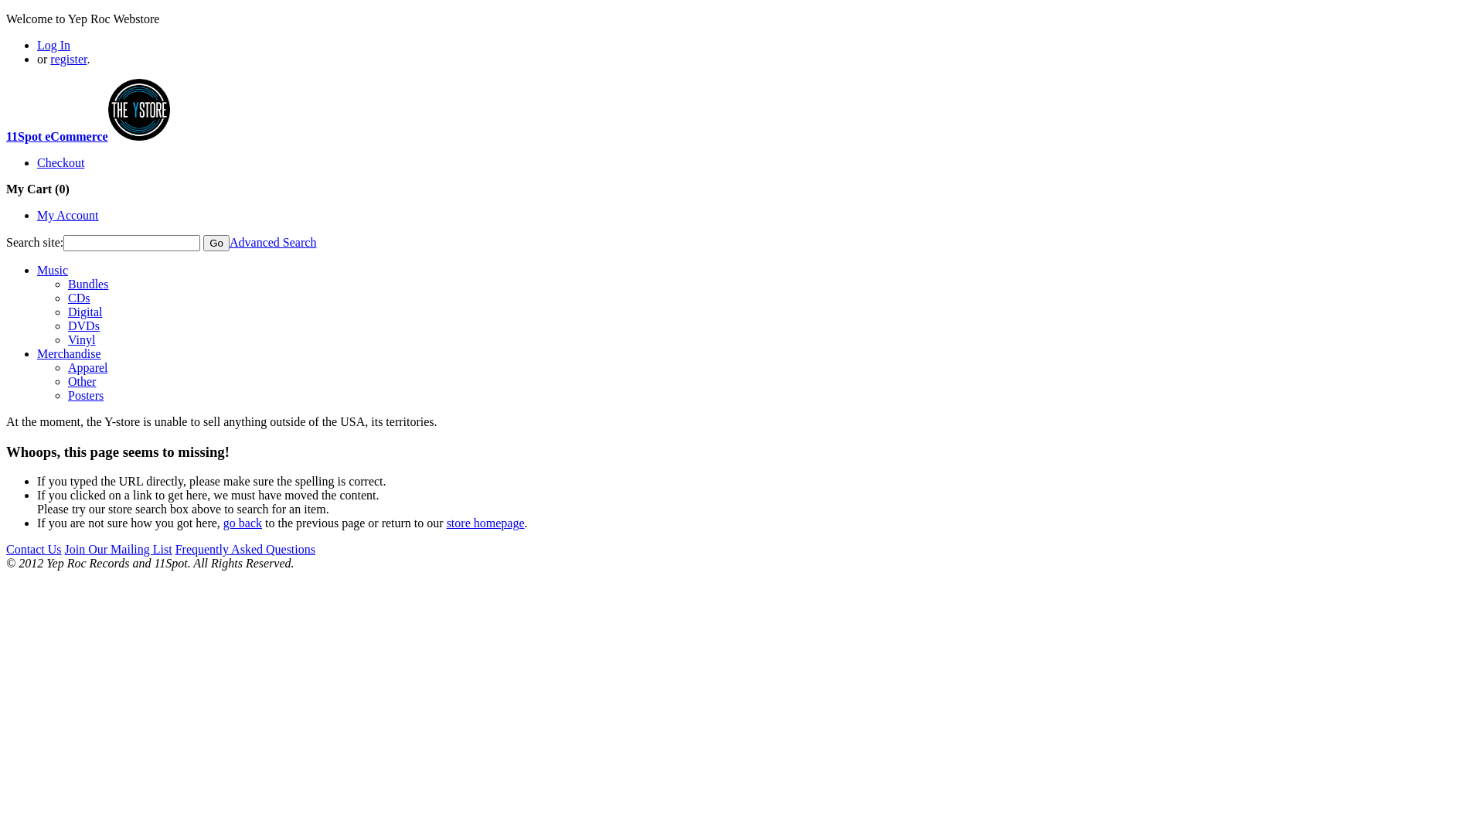 This screenshot has width=1484, height=835. Describe the element at coordinates (485, 523) in the screenshot. I see `store homepage` at that location.